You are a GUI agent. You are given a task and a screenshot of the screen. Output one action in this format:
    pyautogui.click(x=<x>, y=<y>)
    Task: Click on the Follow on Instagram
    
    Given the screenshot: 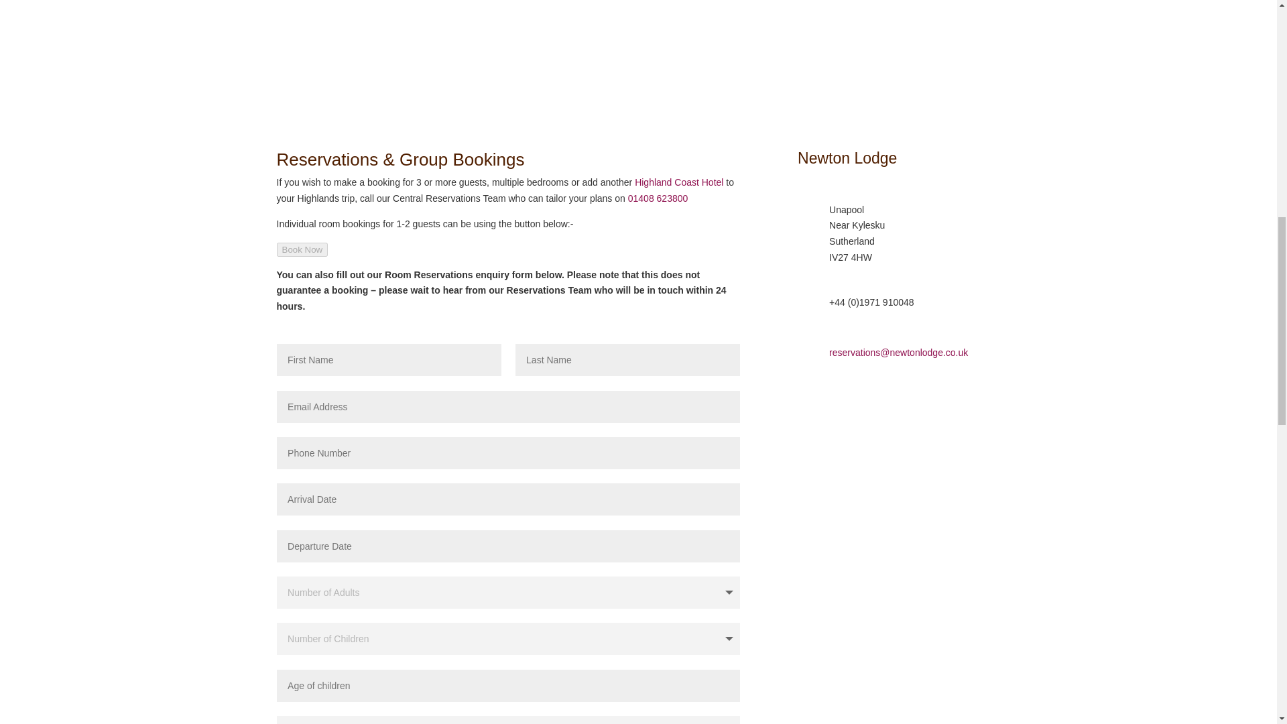 What is the action you would take?
    pyautogui.click(x=835, y=406)
    